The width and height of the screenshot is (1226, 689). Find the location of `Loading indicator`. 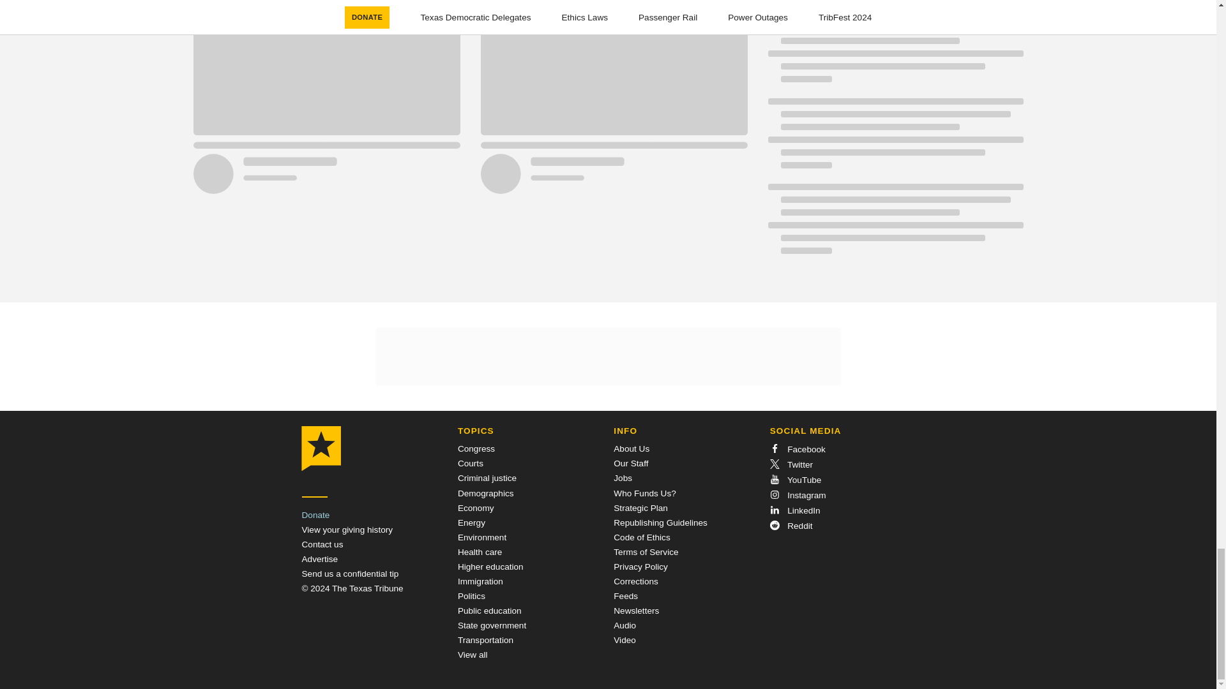

Loading indicator is located at coordinates (895, 54).